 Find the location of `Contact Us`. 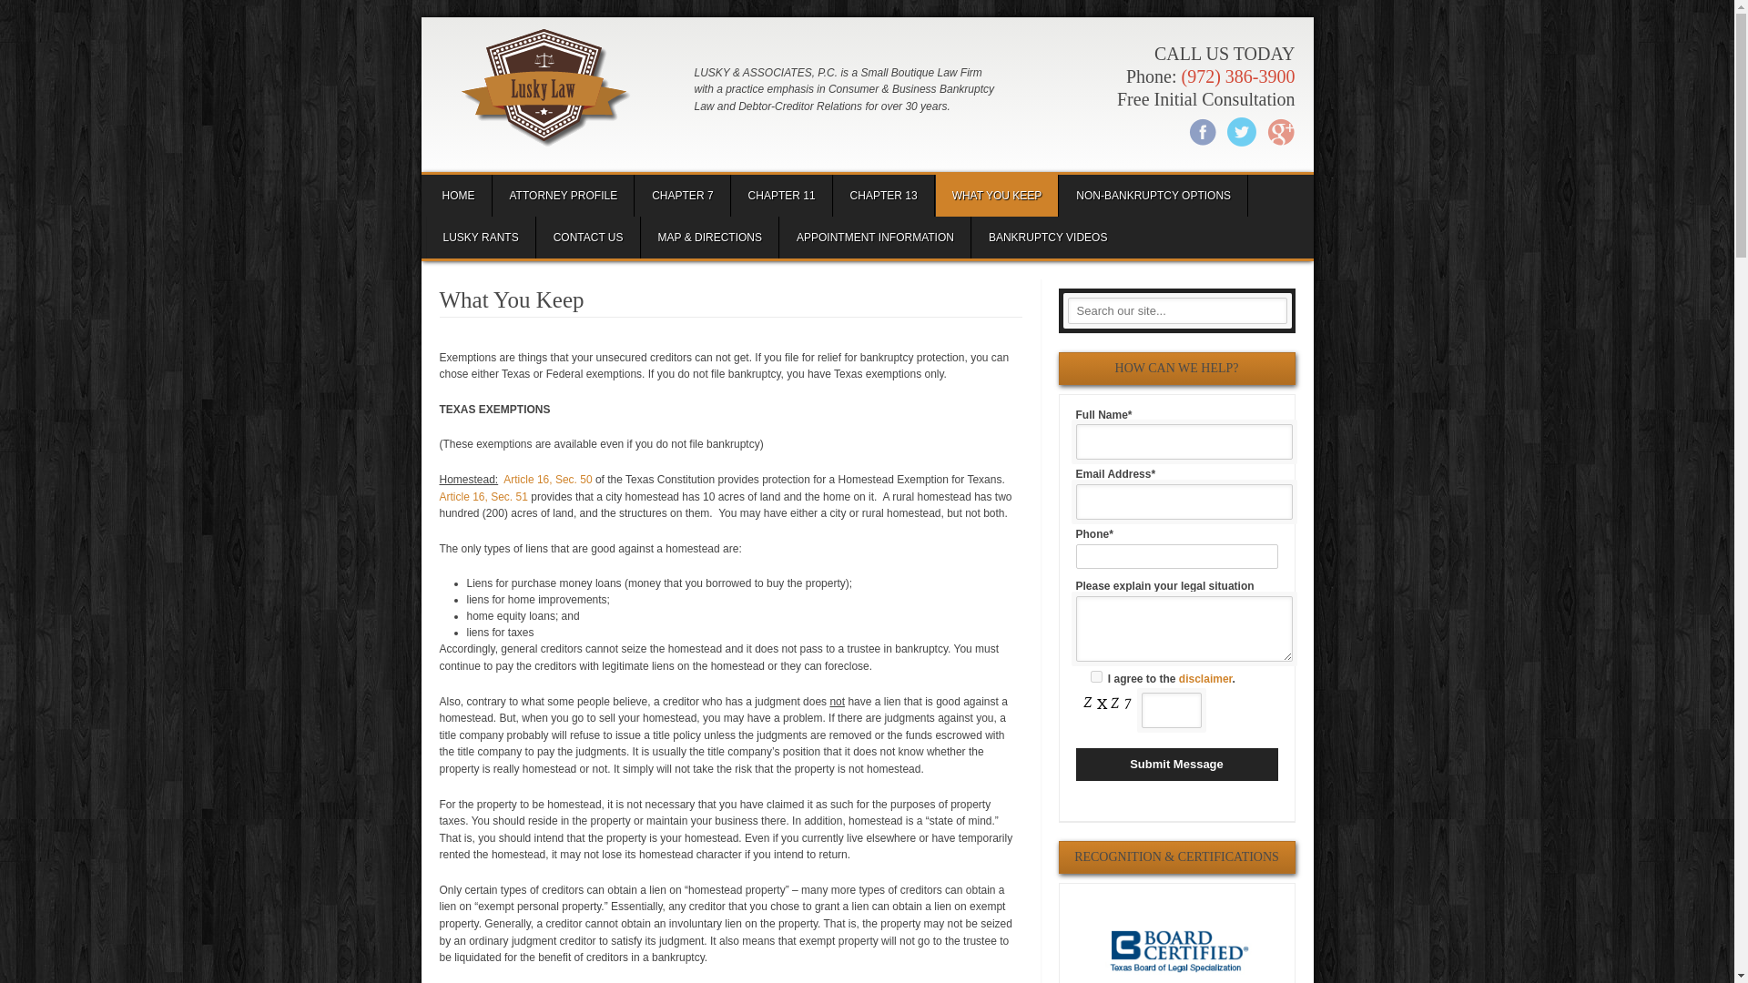

Contact Us is located at coordinates (588, 237).